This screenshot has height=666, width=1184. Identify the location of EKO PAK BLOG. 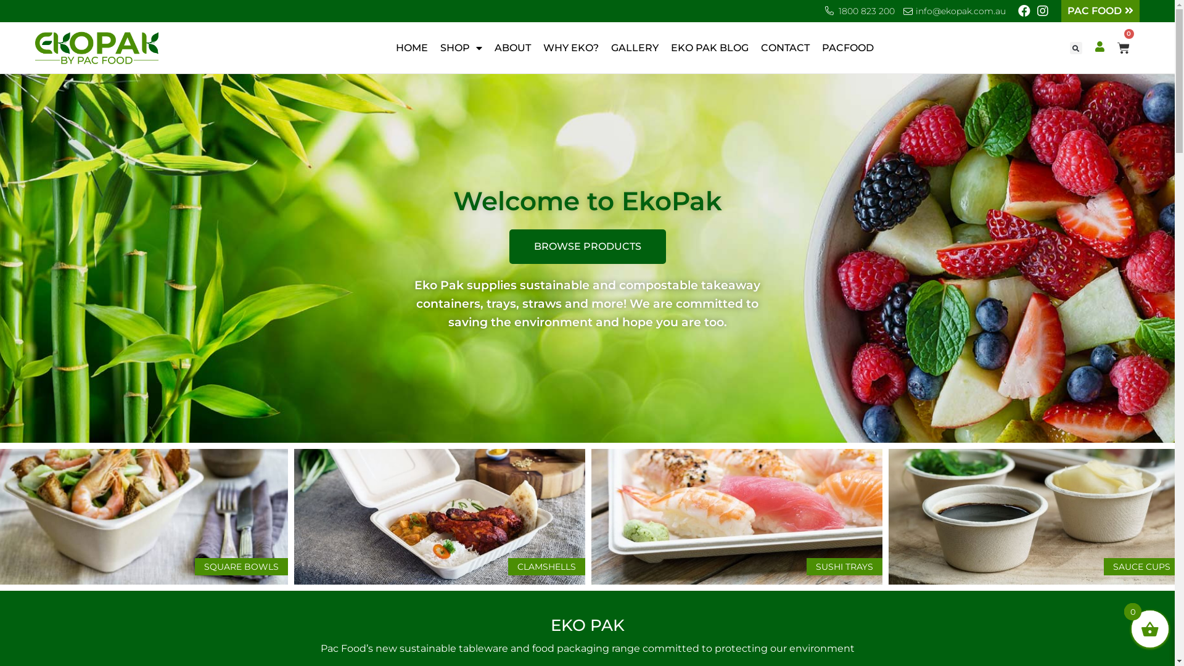
(710, 48).